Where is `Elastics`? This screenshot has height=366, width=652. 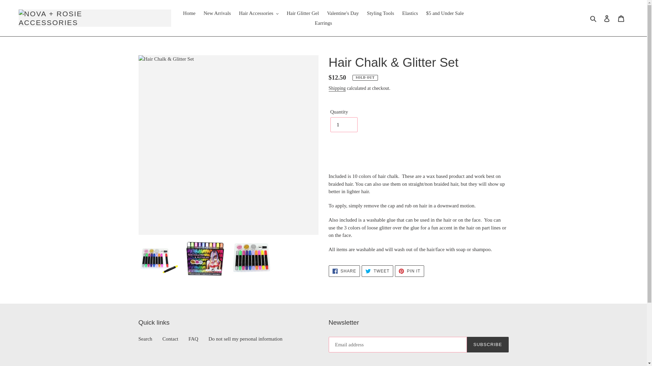
Elastics is located at coordinates (410, 13).